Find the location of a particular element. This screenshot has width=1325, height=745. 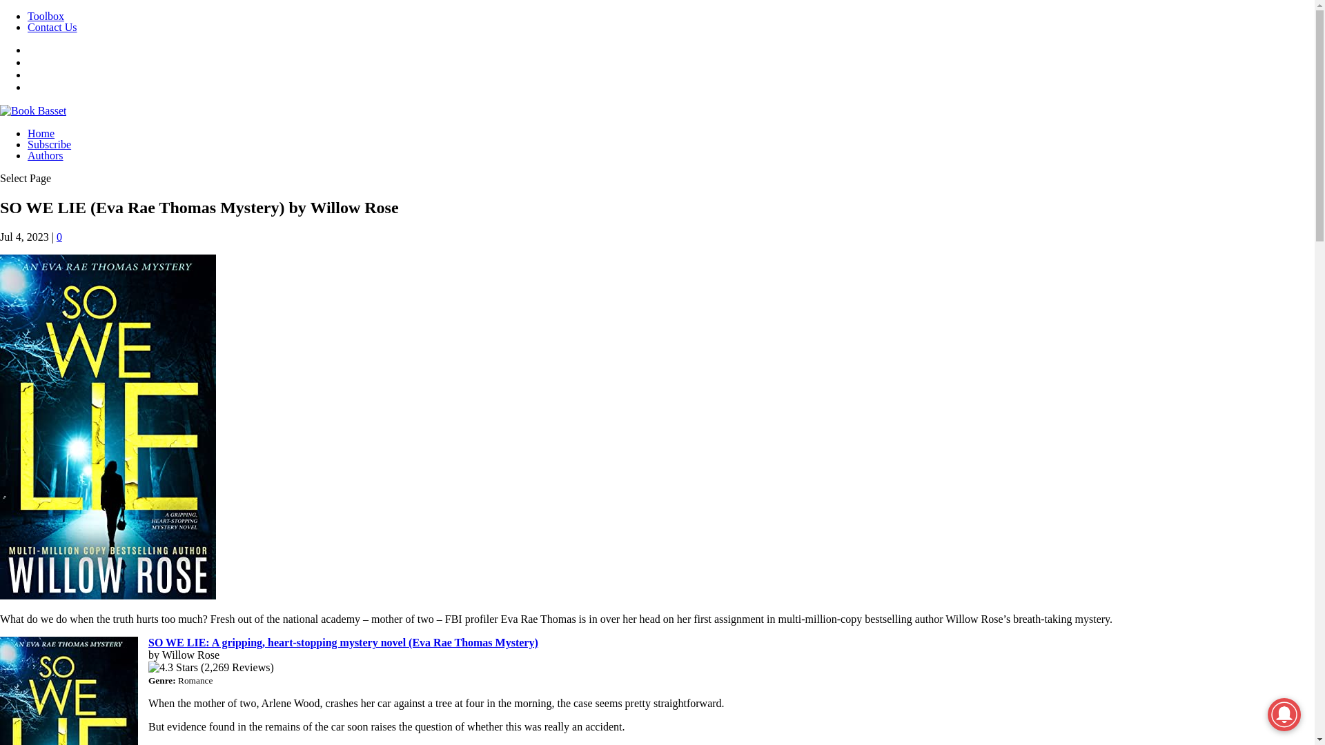

Authors is located at coordinates (46, 156).